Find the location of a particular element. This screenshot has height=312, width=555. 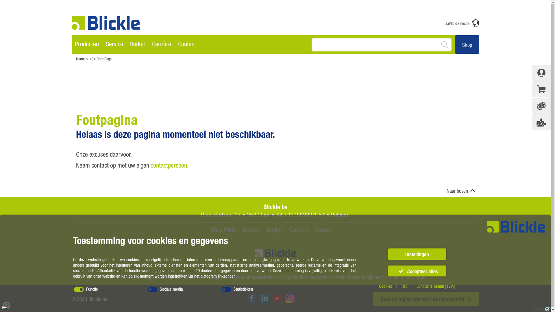

Impressum is located at coordinates (131, 277).